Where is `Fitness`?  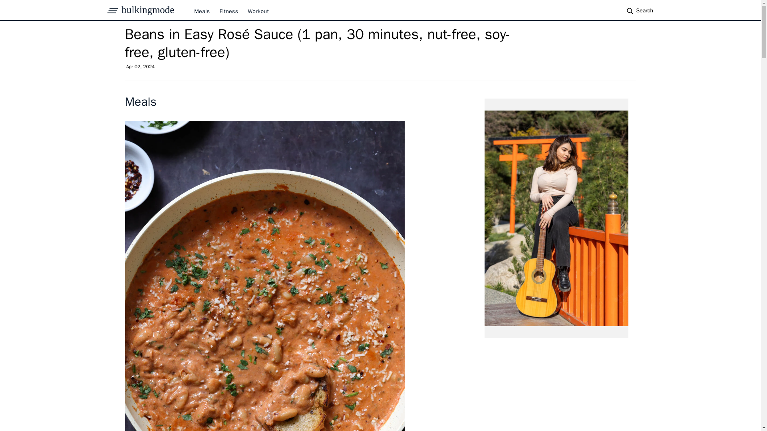
Fitness is located at coordinates (229, 11).